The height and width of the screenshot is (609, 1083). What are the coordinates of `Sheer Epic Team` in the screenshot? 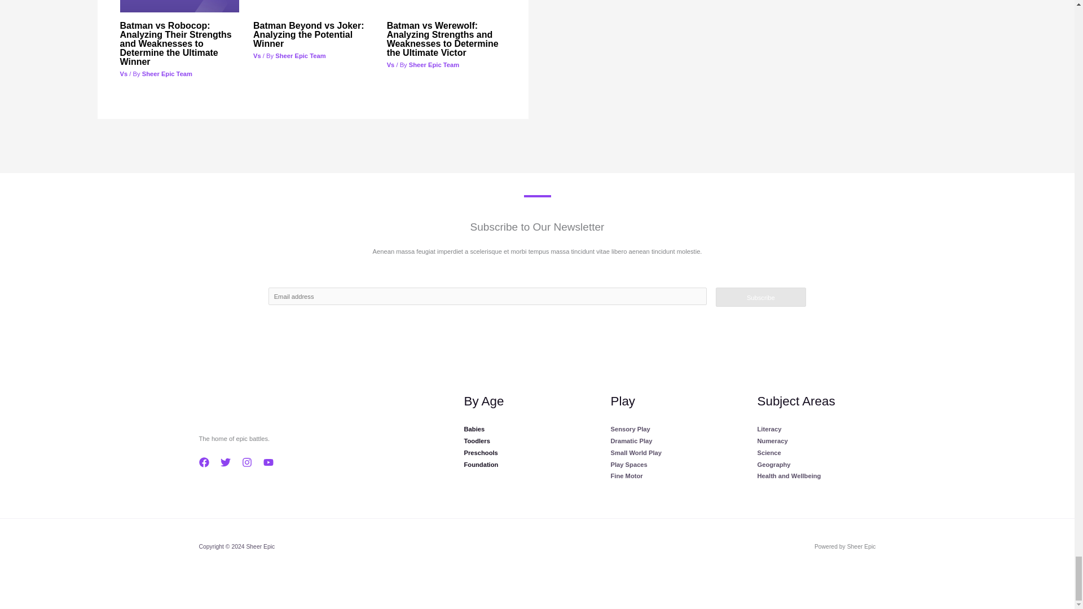 It's located at (300, 55).